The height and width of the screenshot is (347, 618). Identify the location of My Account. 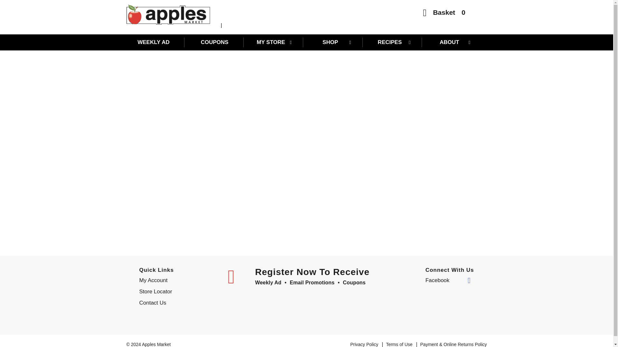
(178, 280).